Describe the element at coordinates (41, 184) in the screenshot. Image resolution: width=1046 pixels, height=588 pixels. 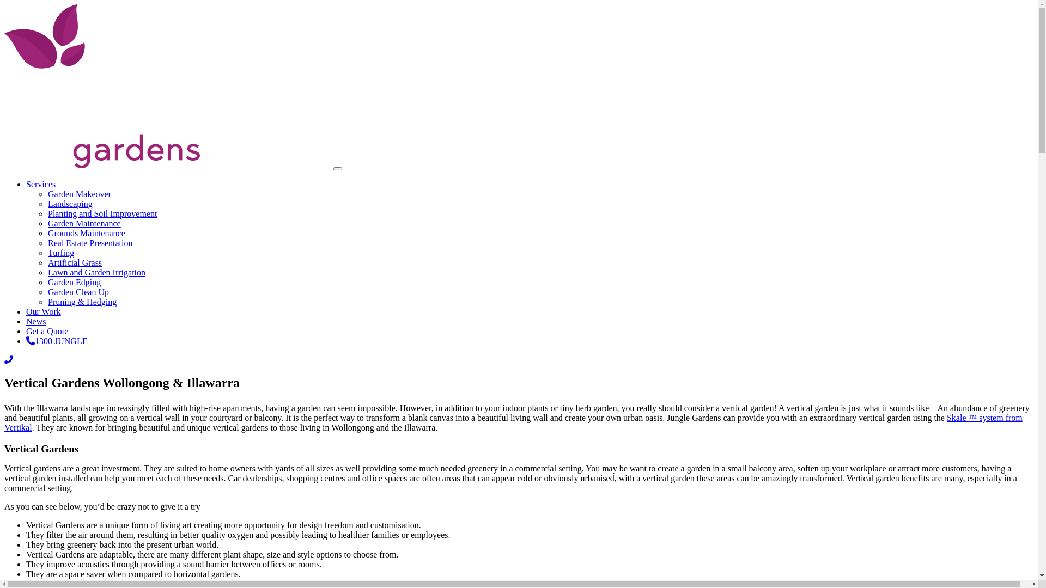
I see `Services` at that location.